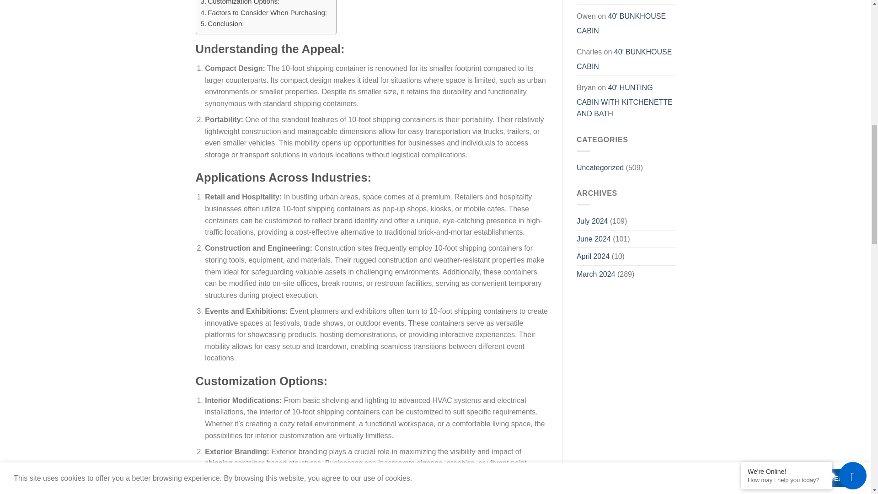 Image resolution: width=878 pixels, height=494 pixels. What do you see at coordinates (263, 13) in the screenshot?
I see `Factors to Consider When Purchasing:` at bounding box center [263, 13].